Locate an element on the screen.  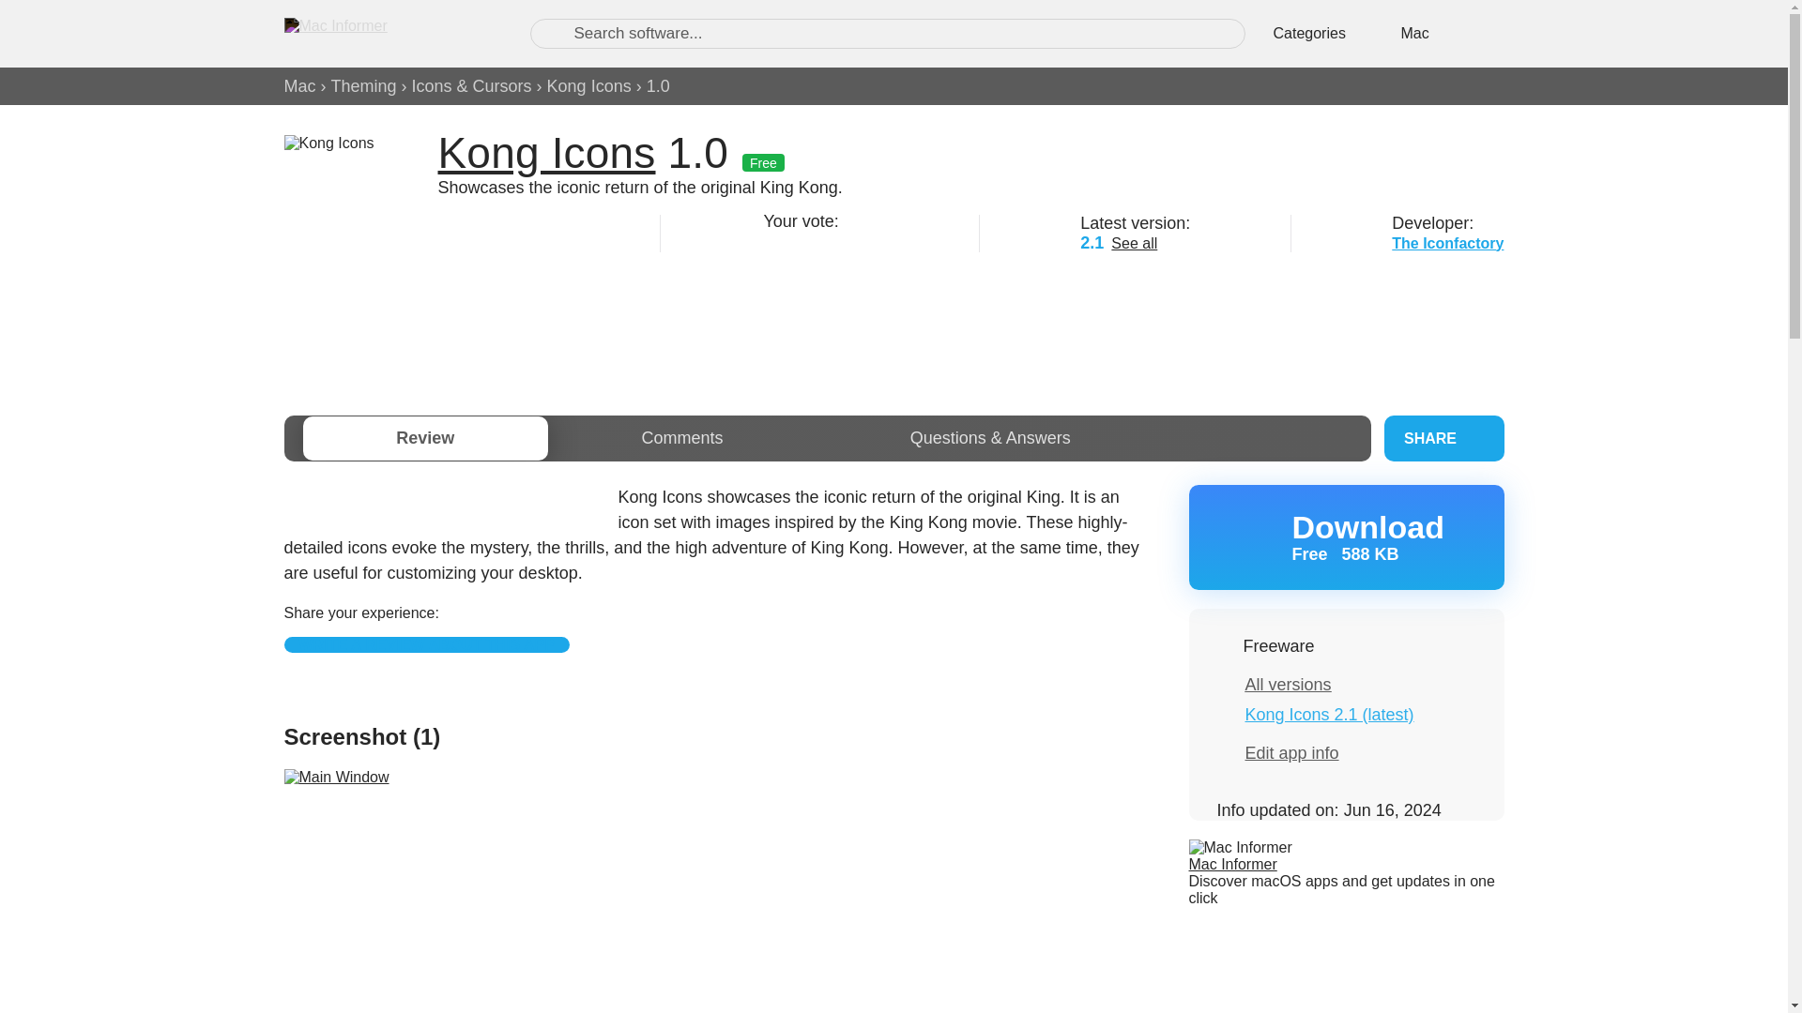
Theming is located at coordinates (1345, 537).